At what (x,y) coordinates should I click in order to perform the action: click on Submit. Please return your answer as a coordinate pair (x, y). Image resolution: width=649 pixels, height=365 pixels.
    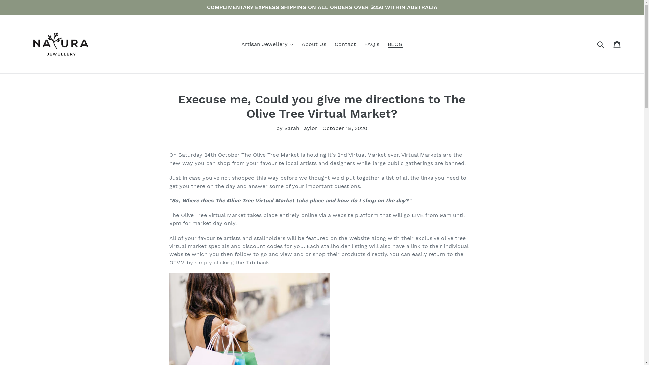
    Looking at the image, I should click on (601, 44).